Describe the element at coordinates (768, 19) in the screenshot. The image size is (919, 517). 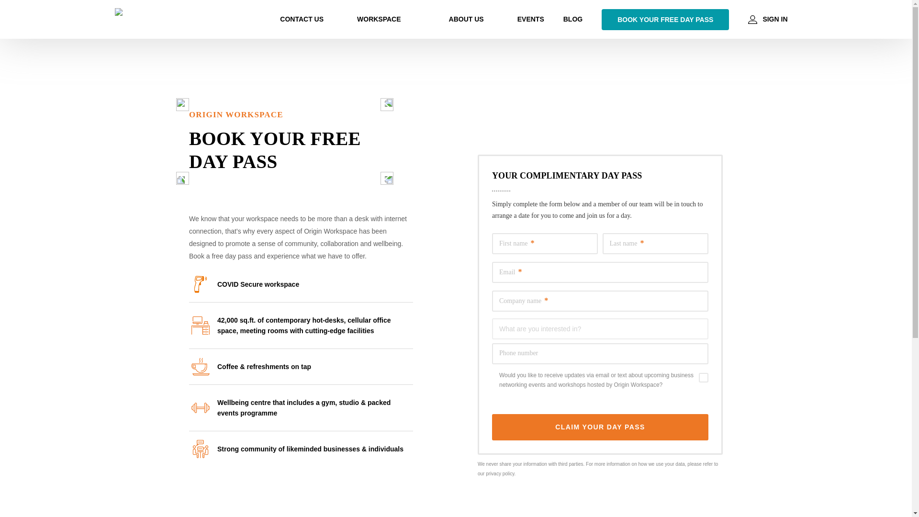
I see `SIGN IN` at that location.